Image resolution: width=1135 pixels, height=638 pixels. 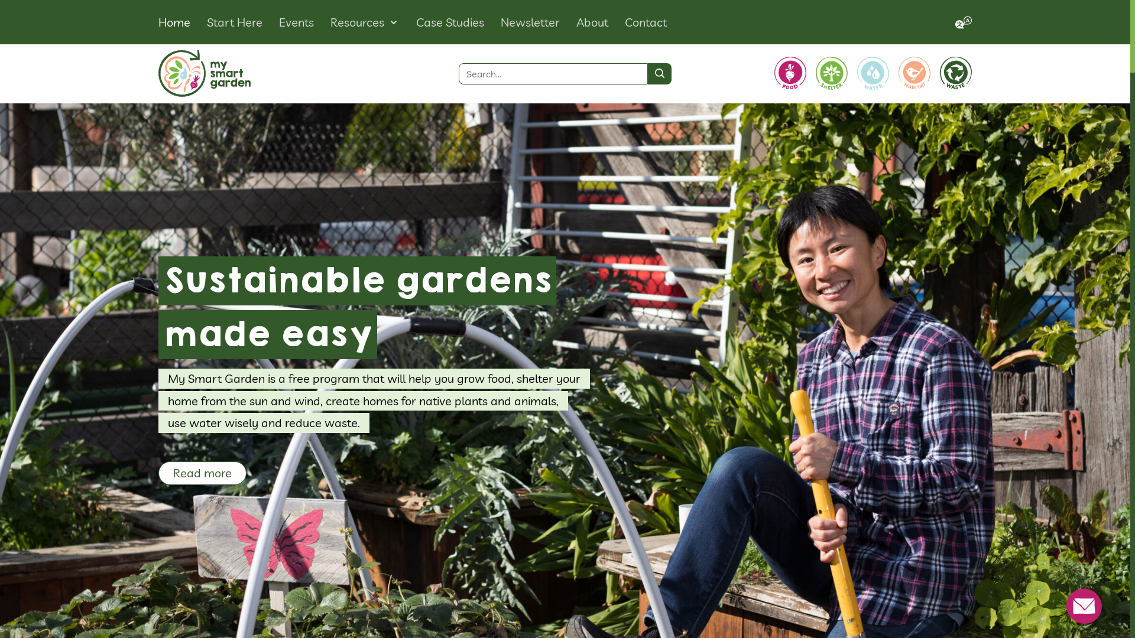 I want to click on Resources, so click(x=357, y=22).